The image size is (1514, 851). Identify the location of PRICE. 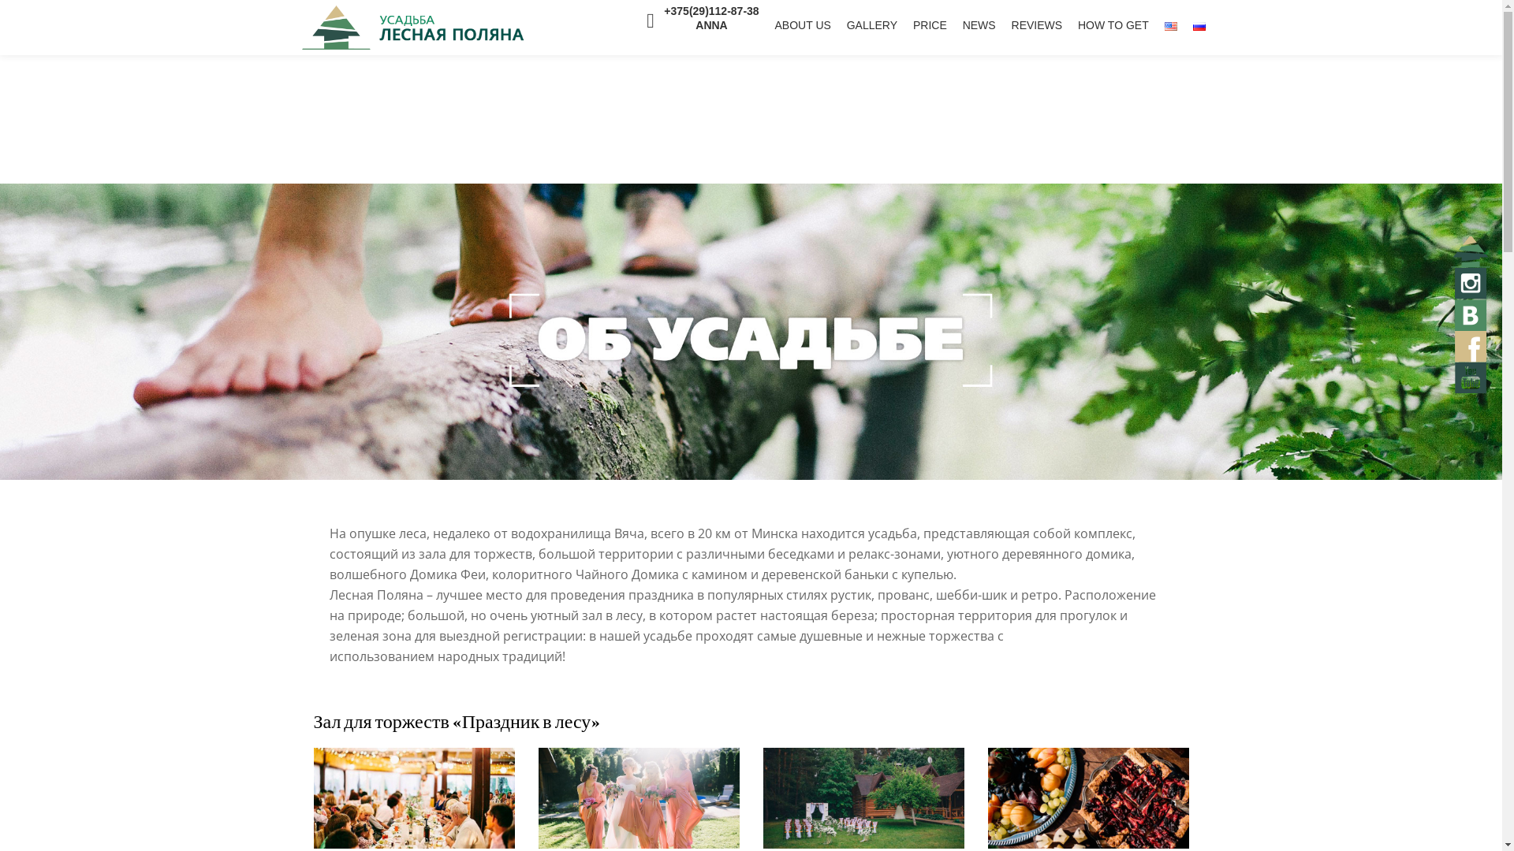
(930, 25).